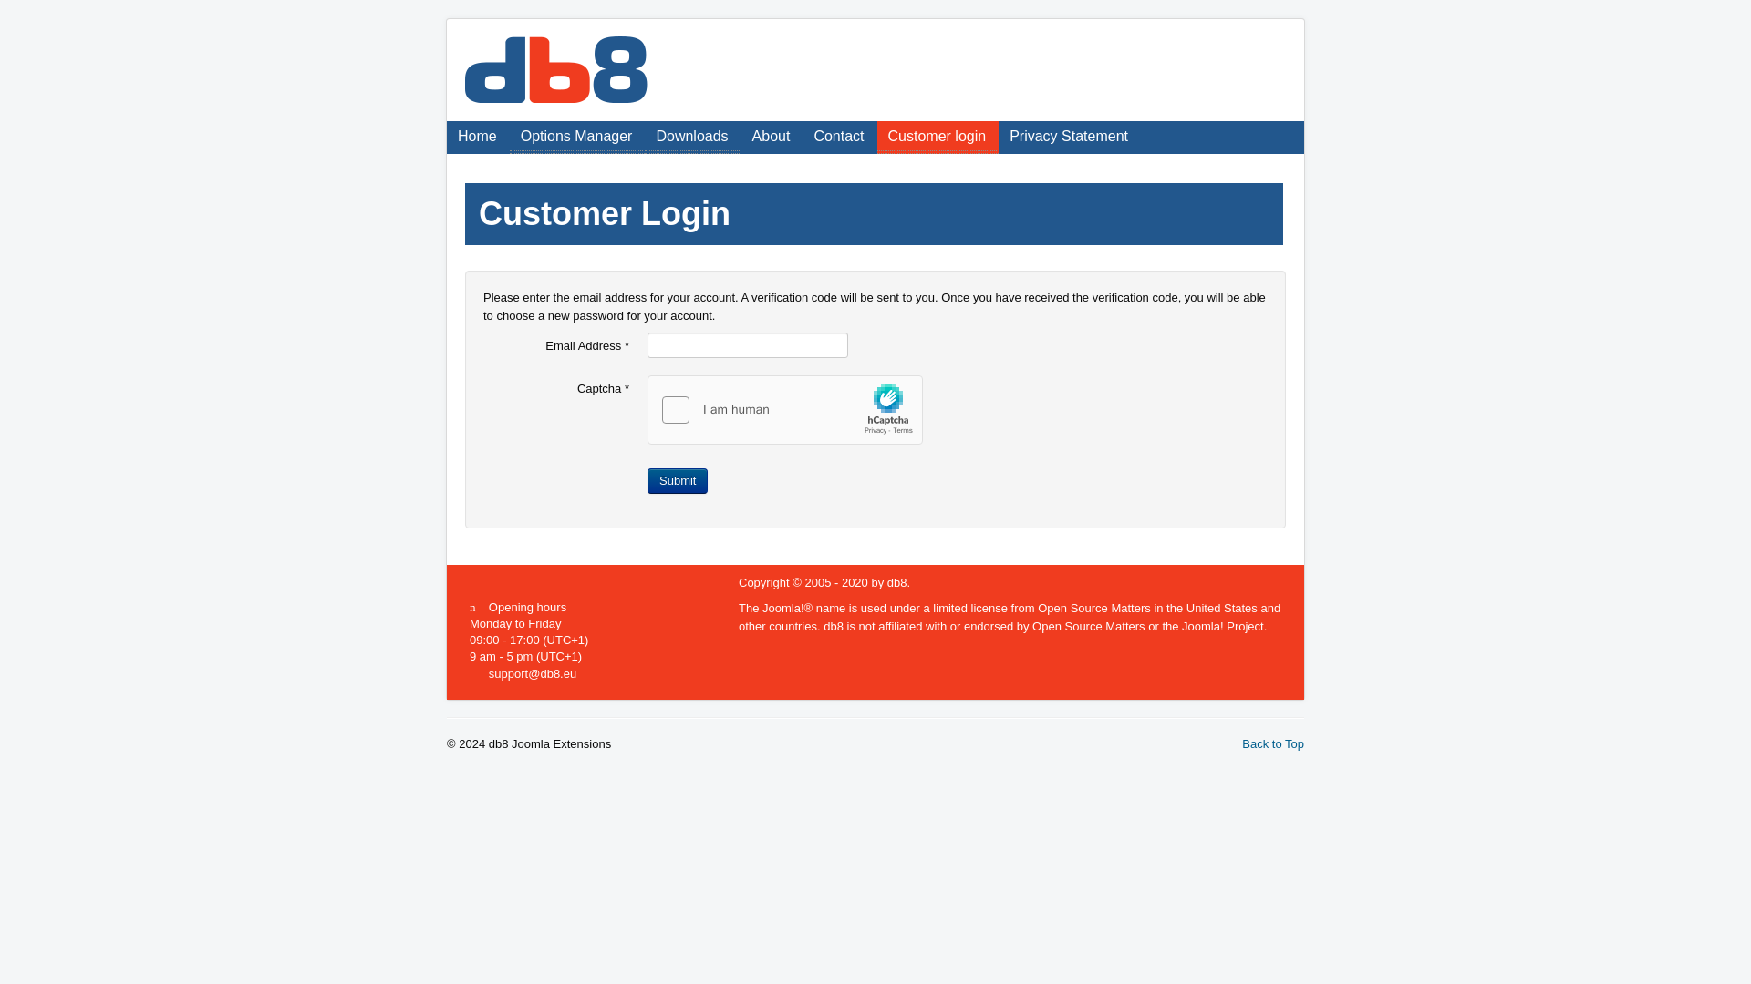 Image resolution: width=1751 pixels, height=984 pixels. Describe the element at coordinates (837, 137) in the screenshot. I see `Contact` at that location.